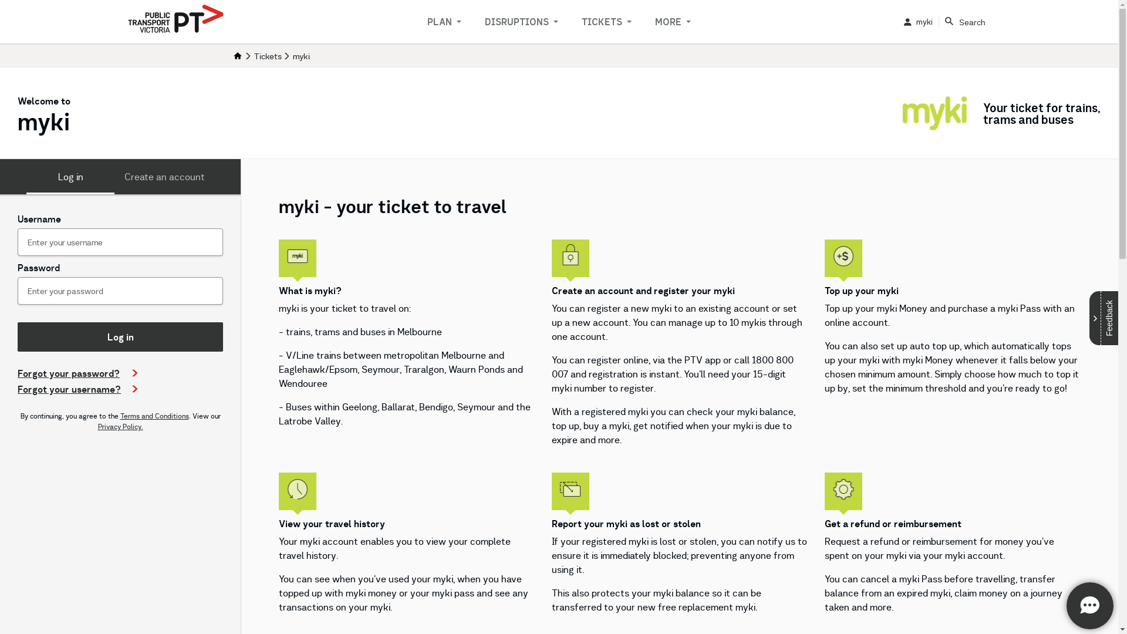 This screenshot has width=1127, height=634. Describe the element at coordinates (164, 177) in the screenshot. I see `Create an account` at that location.